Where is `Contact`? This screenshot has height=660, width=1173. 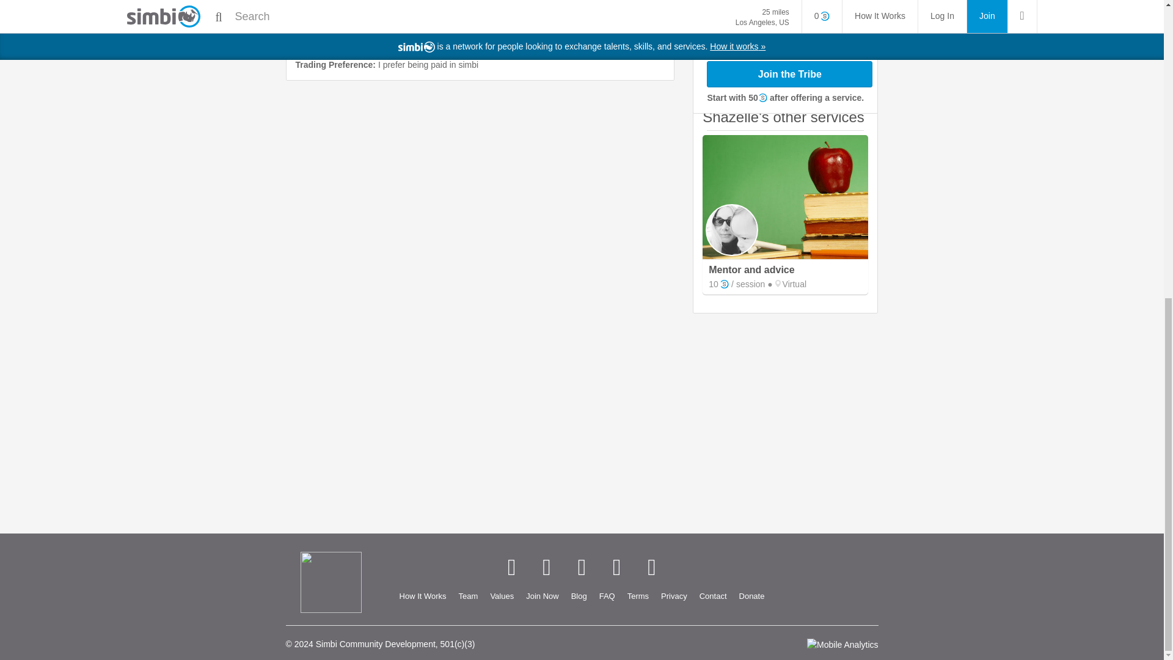
Contact is located at coordinates (713, 596).